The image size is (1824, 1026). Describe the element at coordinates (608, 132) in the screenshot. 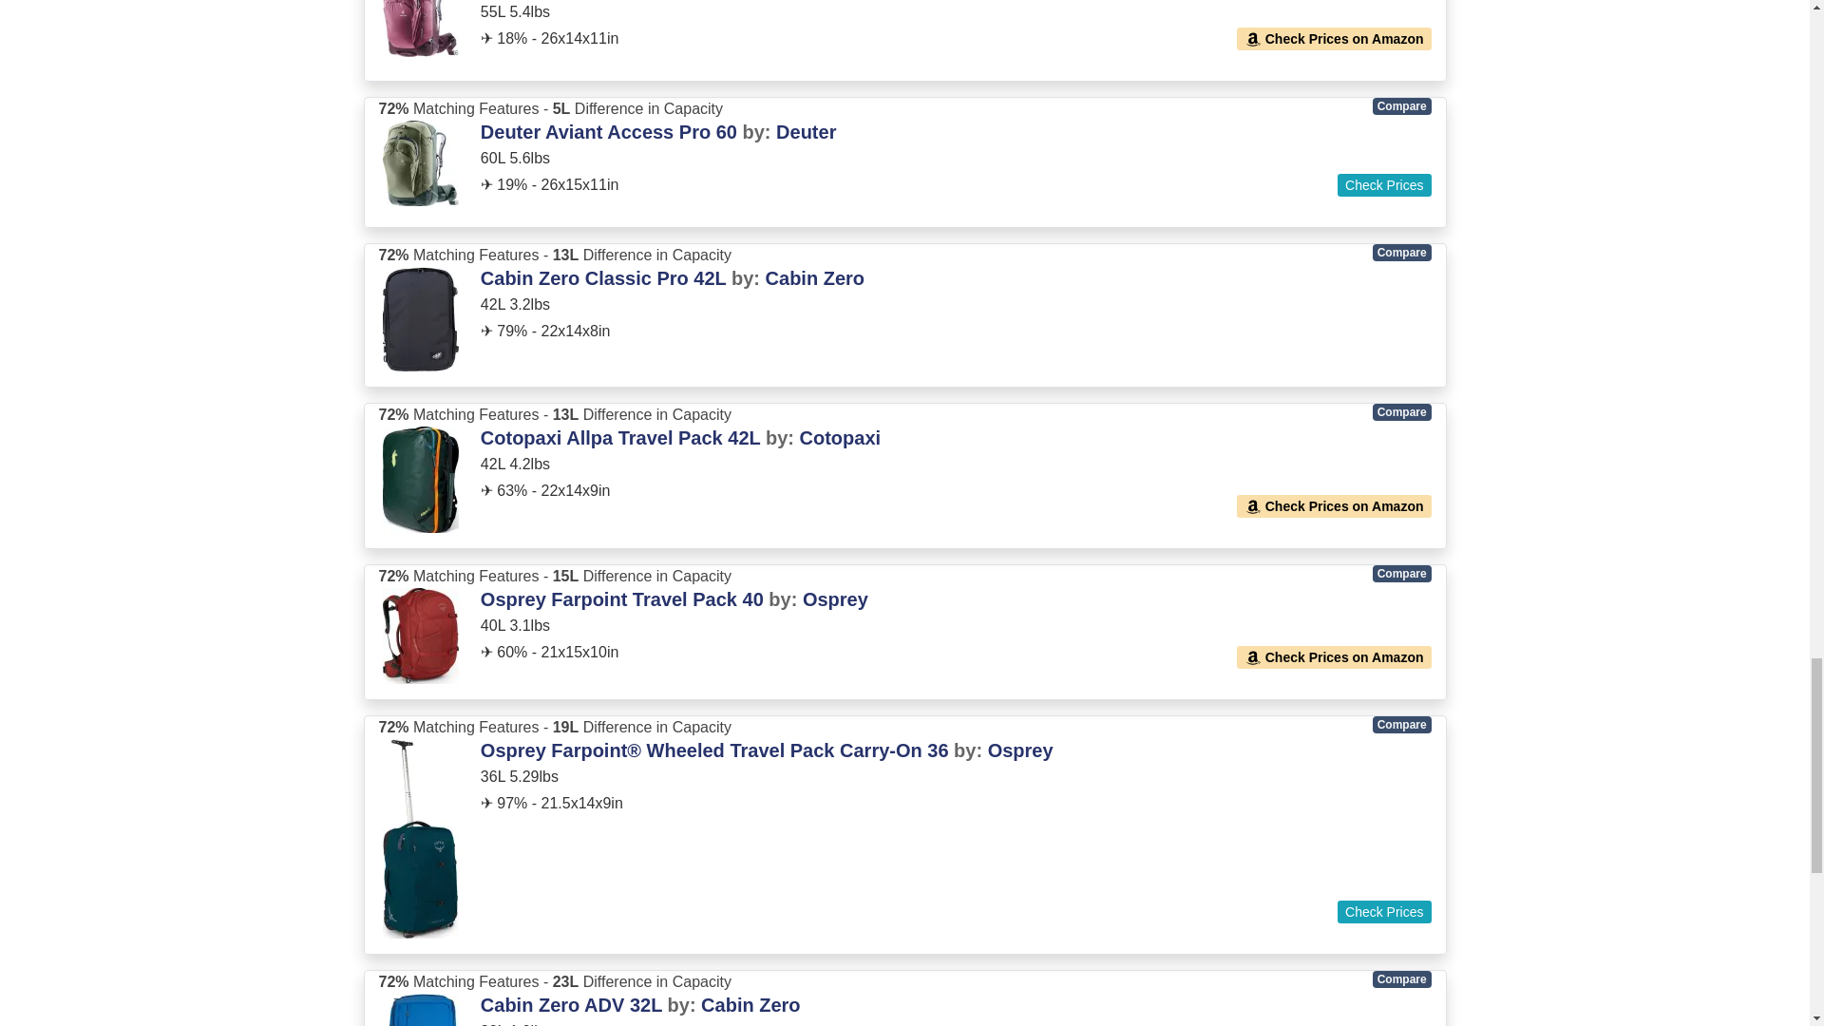

I see `Deuter Aviant Access Pro 60` at that location.